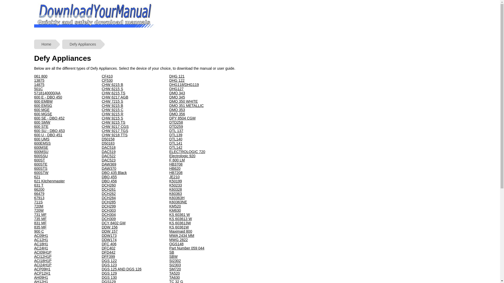  I want to click on Maximaid 800, so click(181, 231).